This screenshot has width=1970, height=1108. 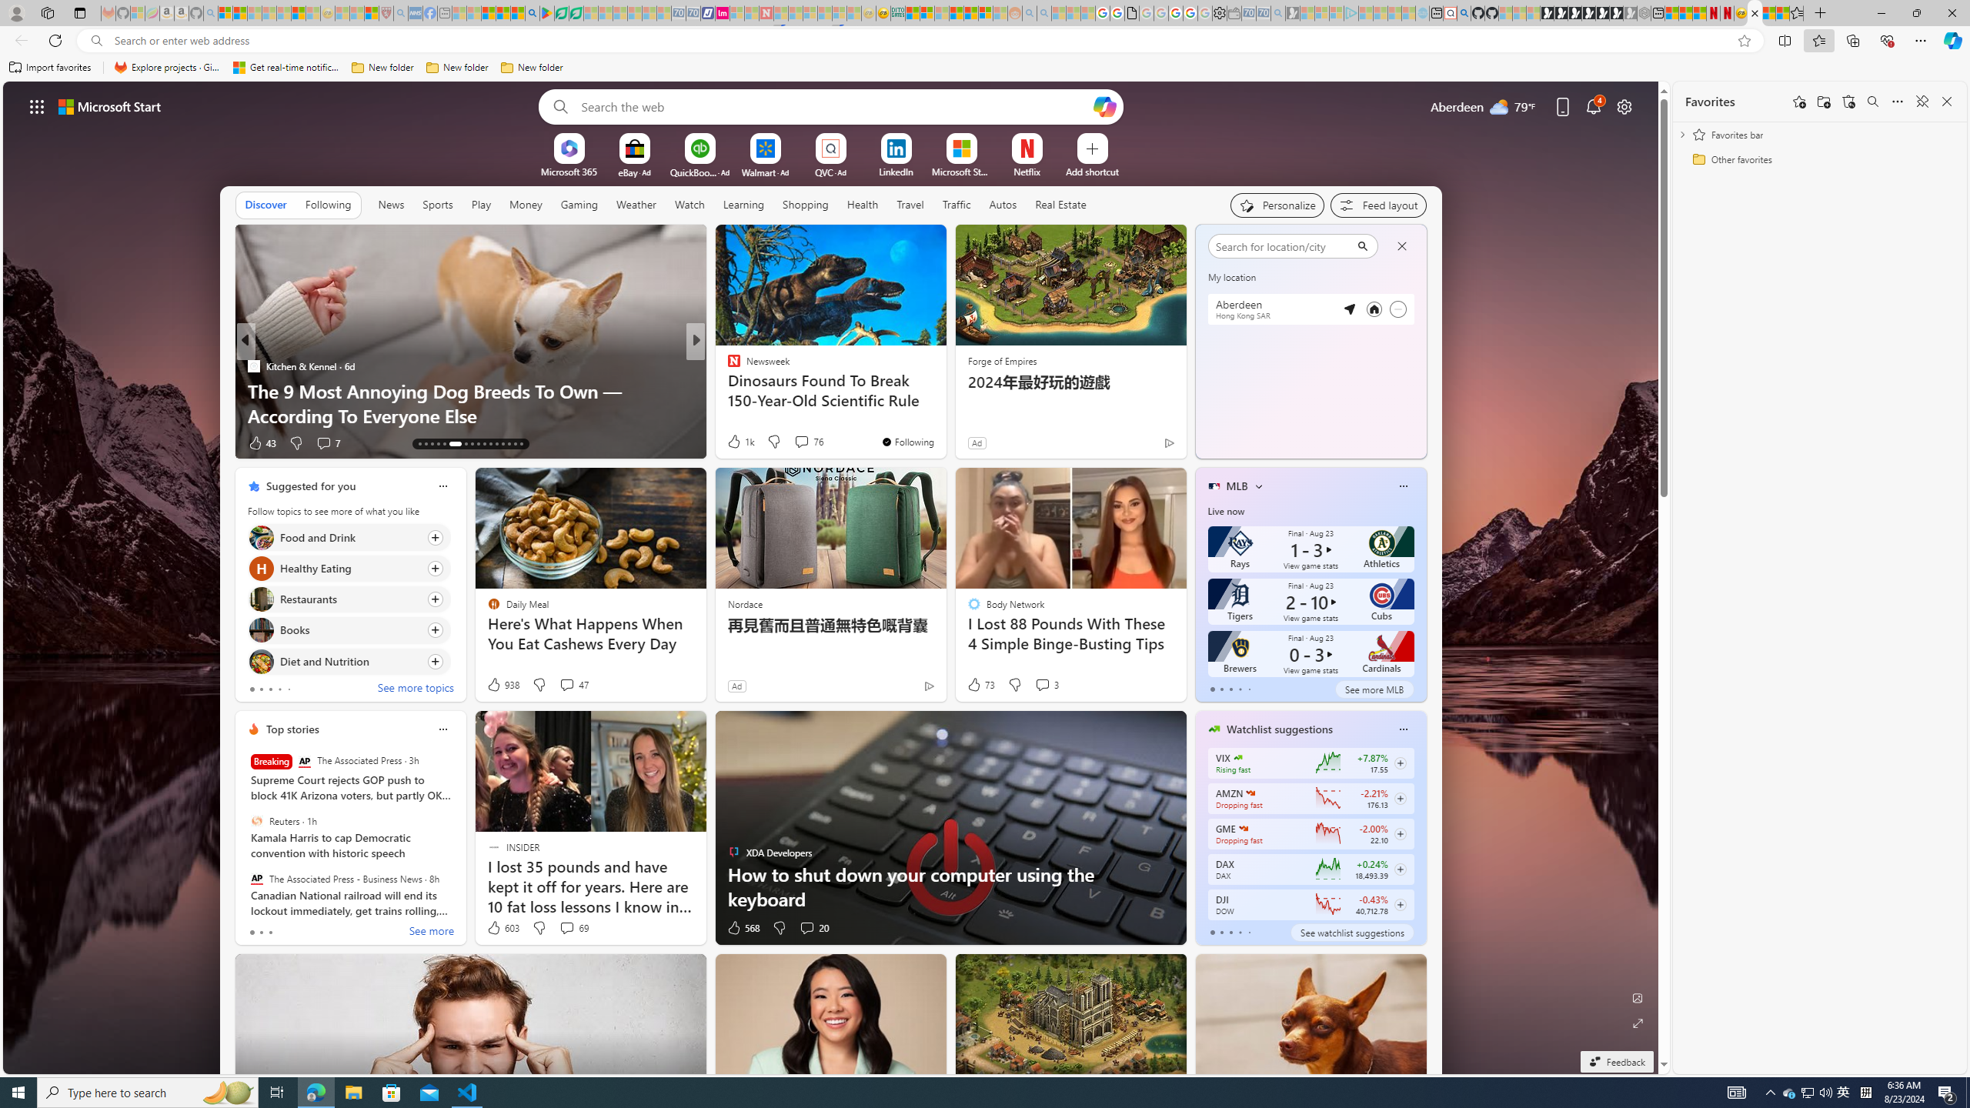 What do you see at coordinates (567, 928) in the screenshot?
I see `View comments 69 Comment` at bounding box center [567, 928].